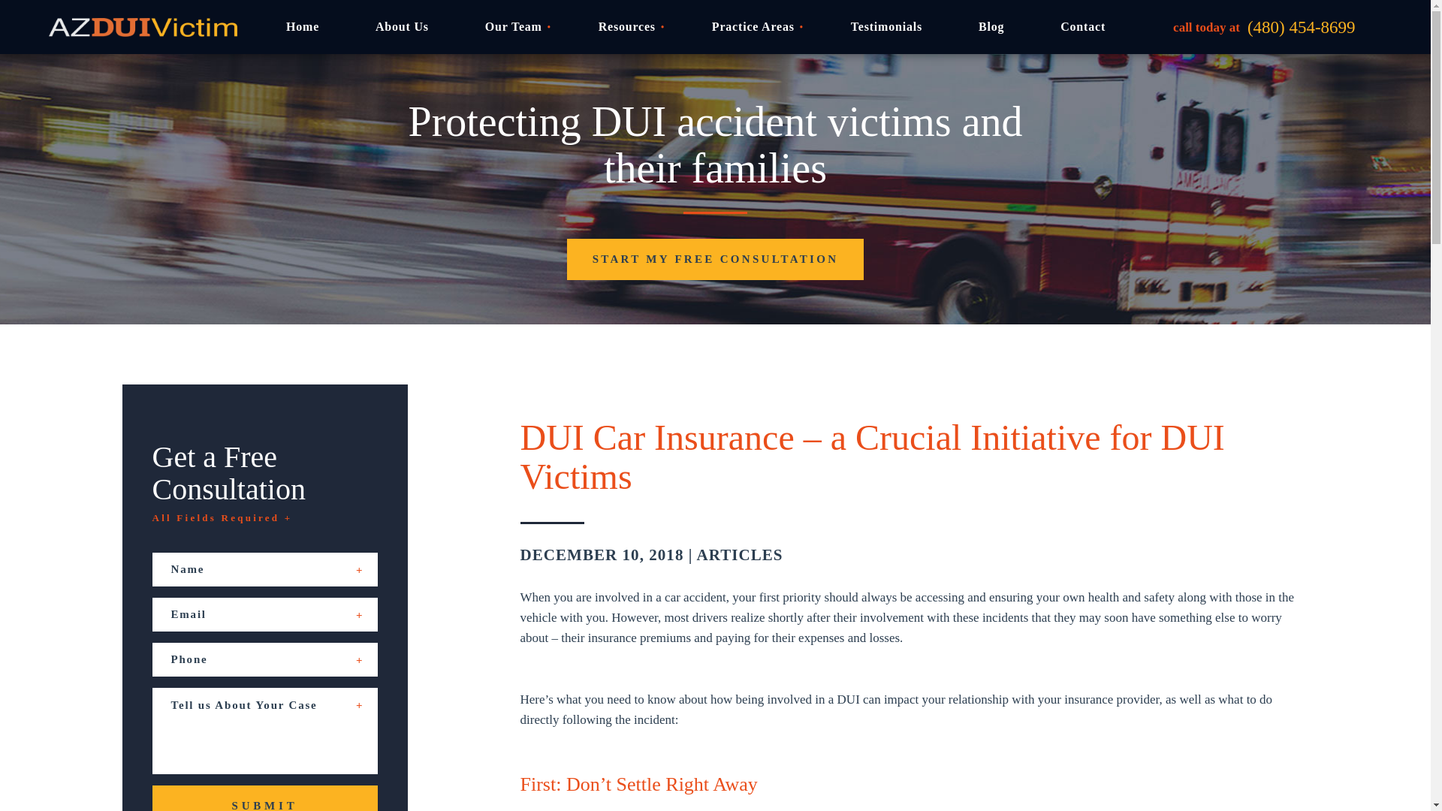 This screenshot has width=1442, height=811. I want to click on Contact, so click(1083, 27).